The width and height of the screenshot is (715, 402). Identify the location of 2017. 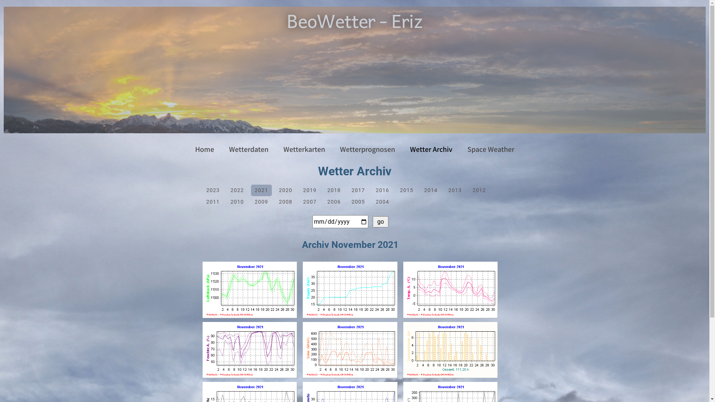
(358, 191).